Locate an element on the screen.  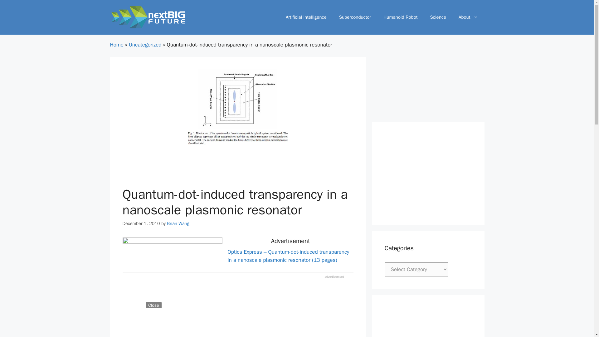
Superconductor is located at coordinates (355, 17).